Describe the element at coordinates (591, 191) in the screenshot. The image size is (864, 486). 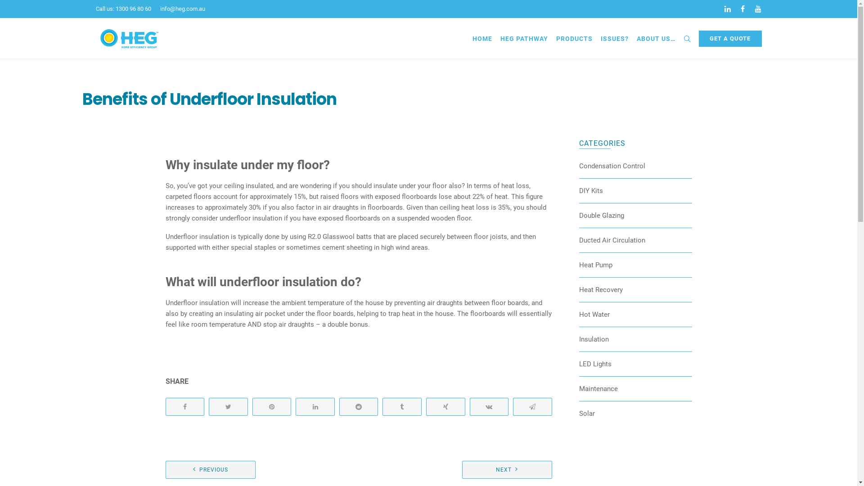
I see `DIY Kits` at that location.